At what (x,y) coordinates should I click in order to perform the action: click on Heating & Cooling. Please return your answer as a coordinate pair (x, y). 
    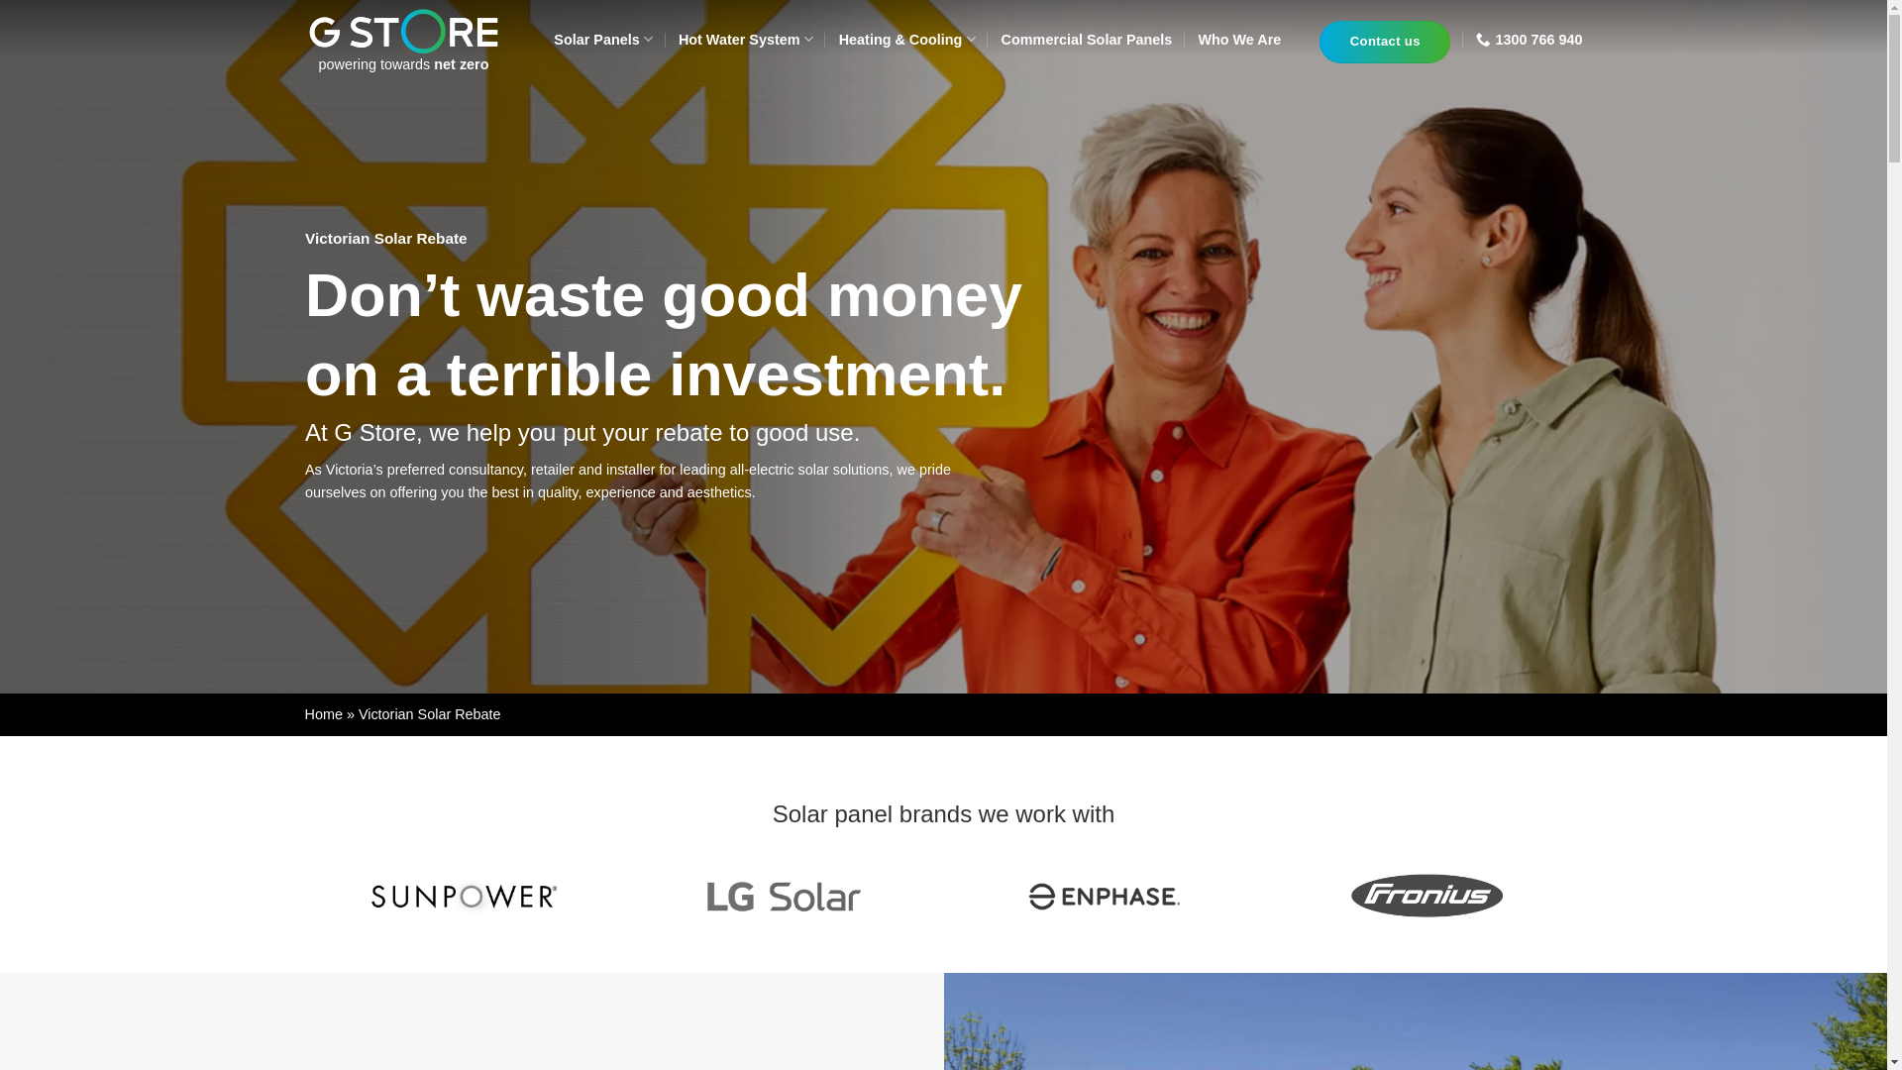
    Looking at the image, I should click on (907, 40).